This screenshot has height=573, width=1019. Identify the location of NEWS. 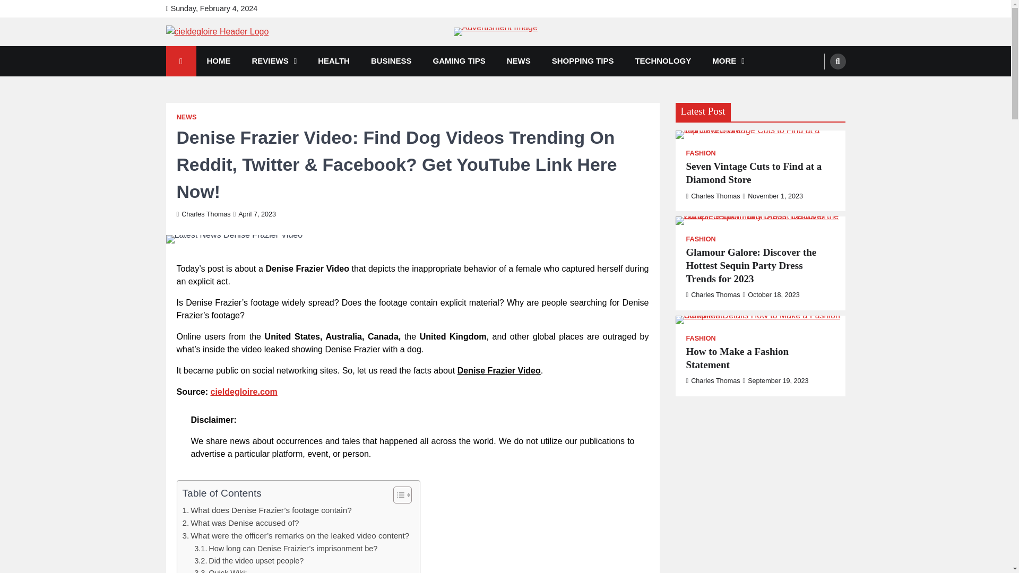
(519, 61).